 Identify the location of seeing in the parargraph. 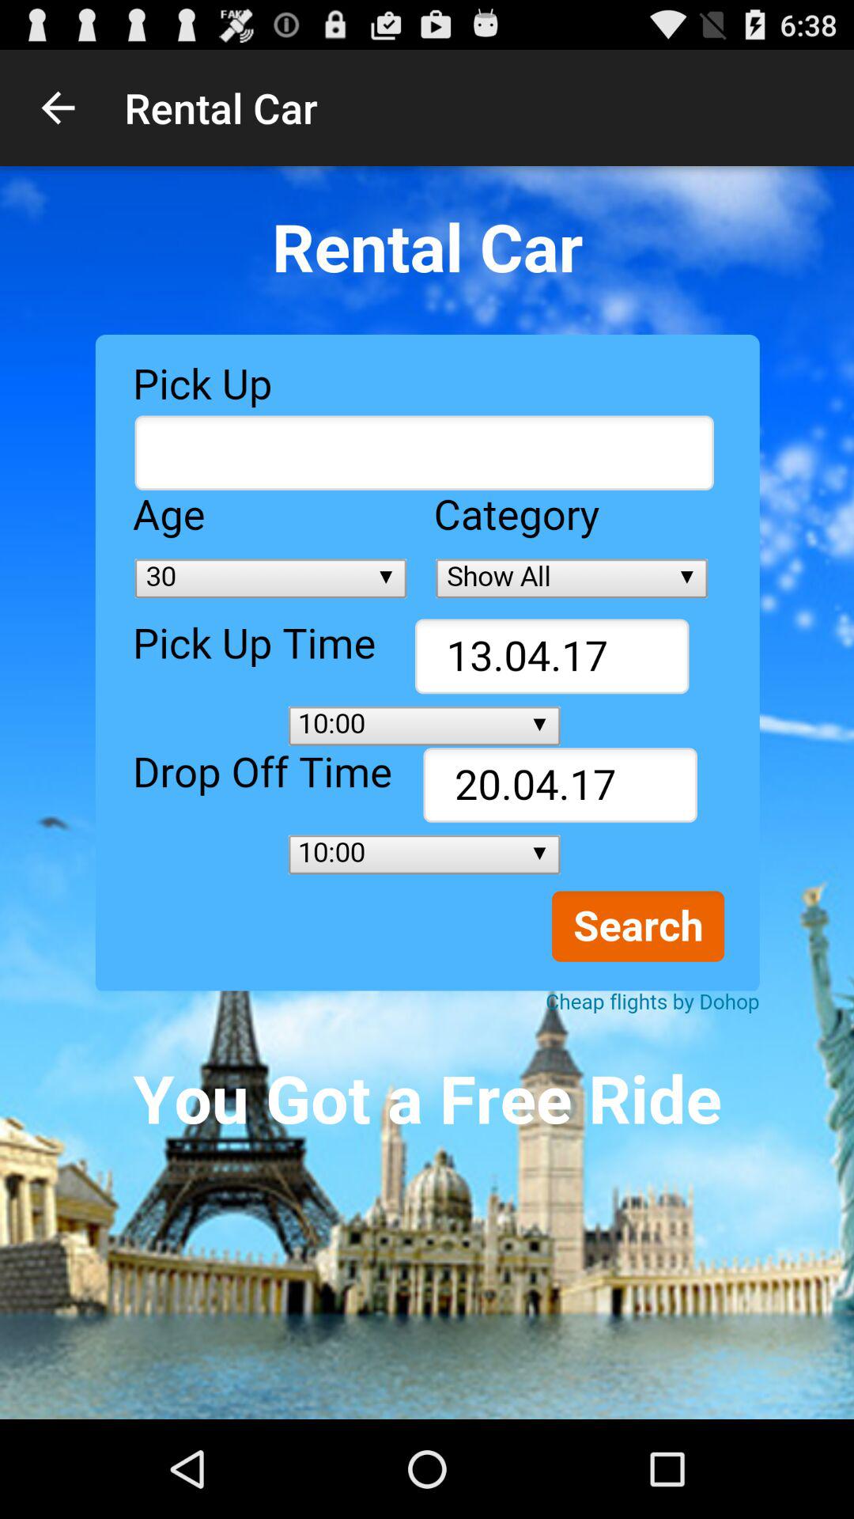
(427, 793).